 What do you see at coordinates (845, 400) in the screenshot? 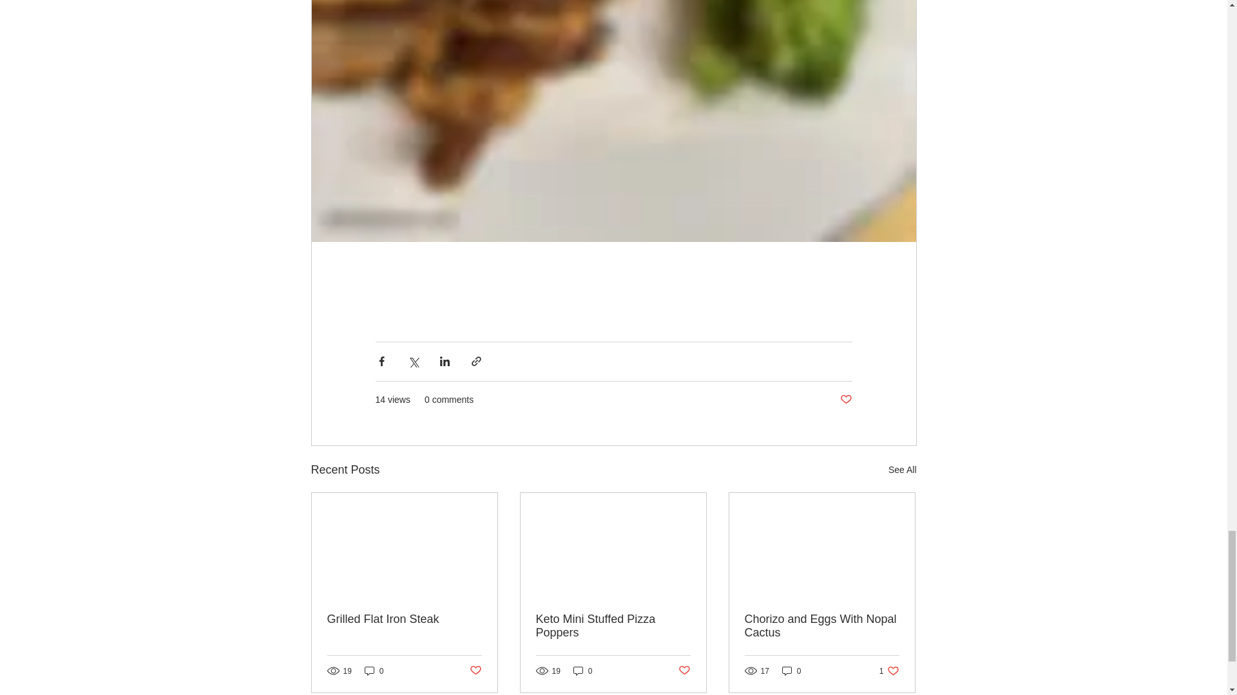
I see `Post not marked as liked` at bounding box center [845, 400].